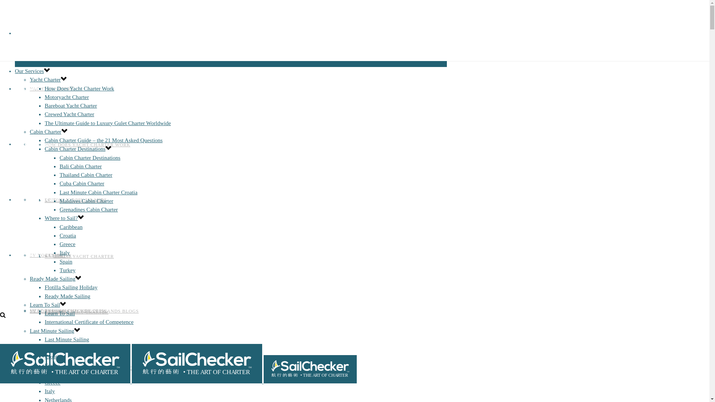  I want to click on Bali Cabin Charter, so click(80, 166).